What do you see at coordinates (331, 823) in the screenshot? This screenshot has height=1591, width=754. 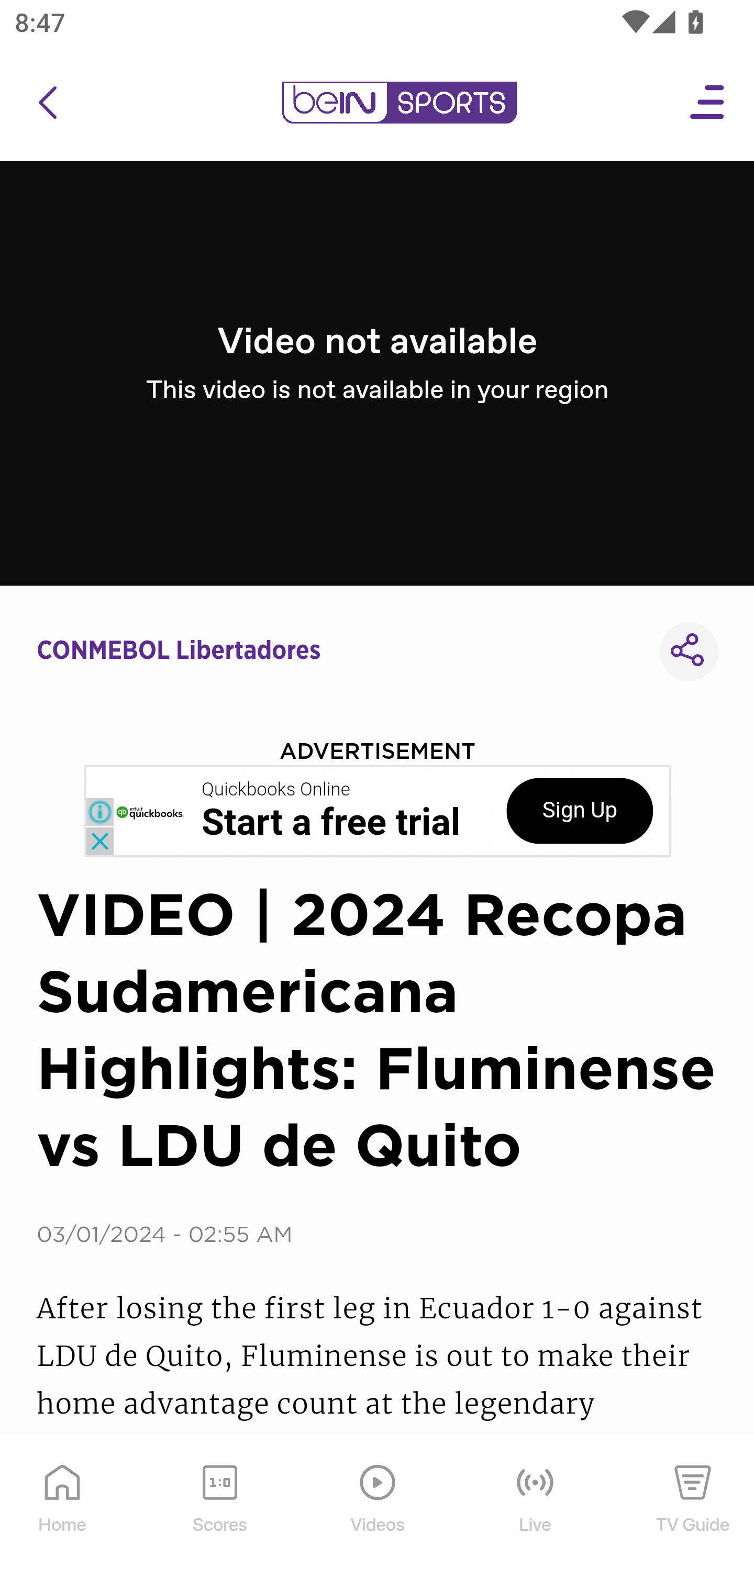 I see `Start a free trial` at bounding box center [331, 823].